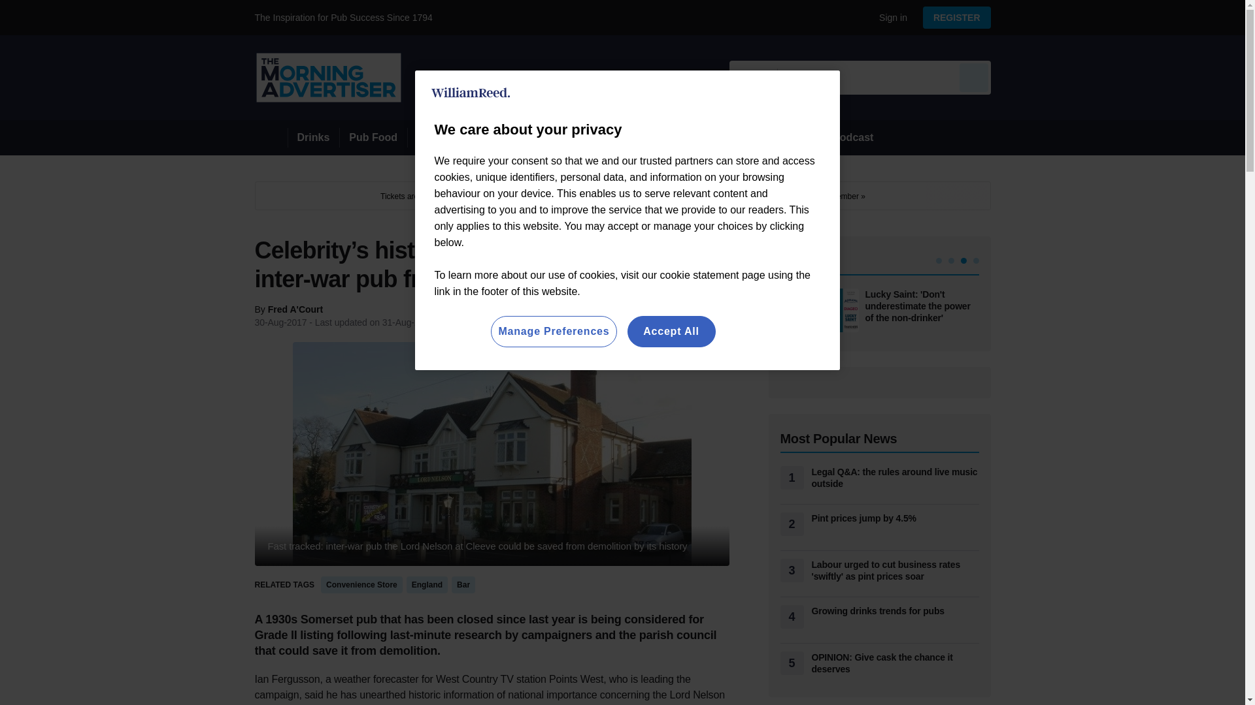 The height and width of the screenshot is (705, 1255). I want to click on My account, so click(961, 17).